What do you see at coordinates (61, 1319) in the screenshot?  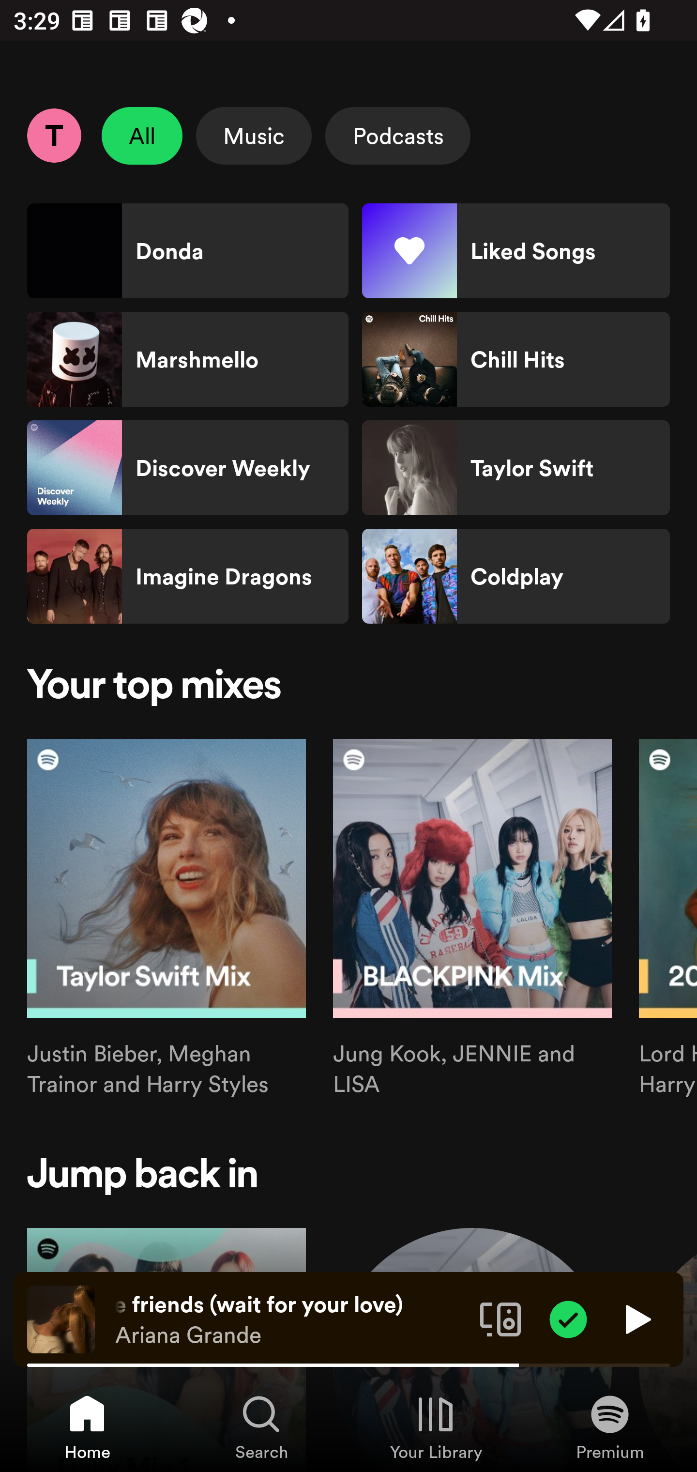 I see `The cover art of the currently playing track` at bounding box center [61, 1319].